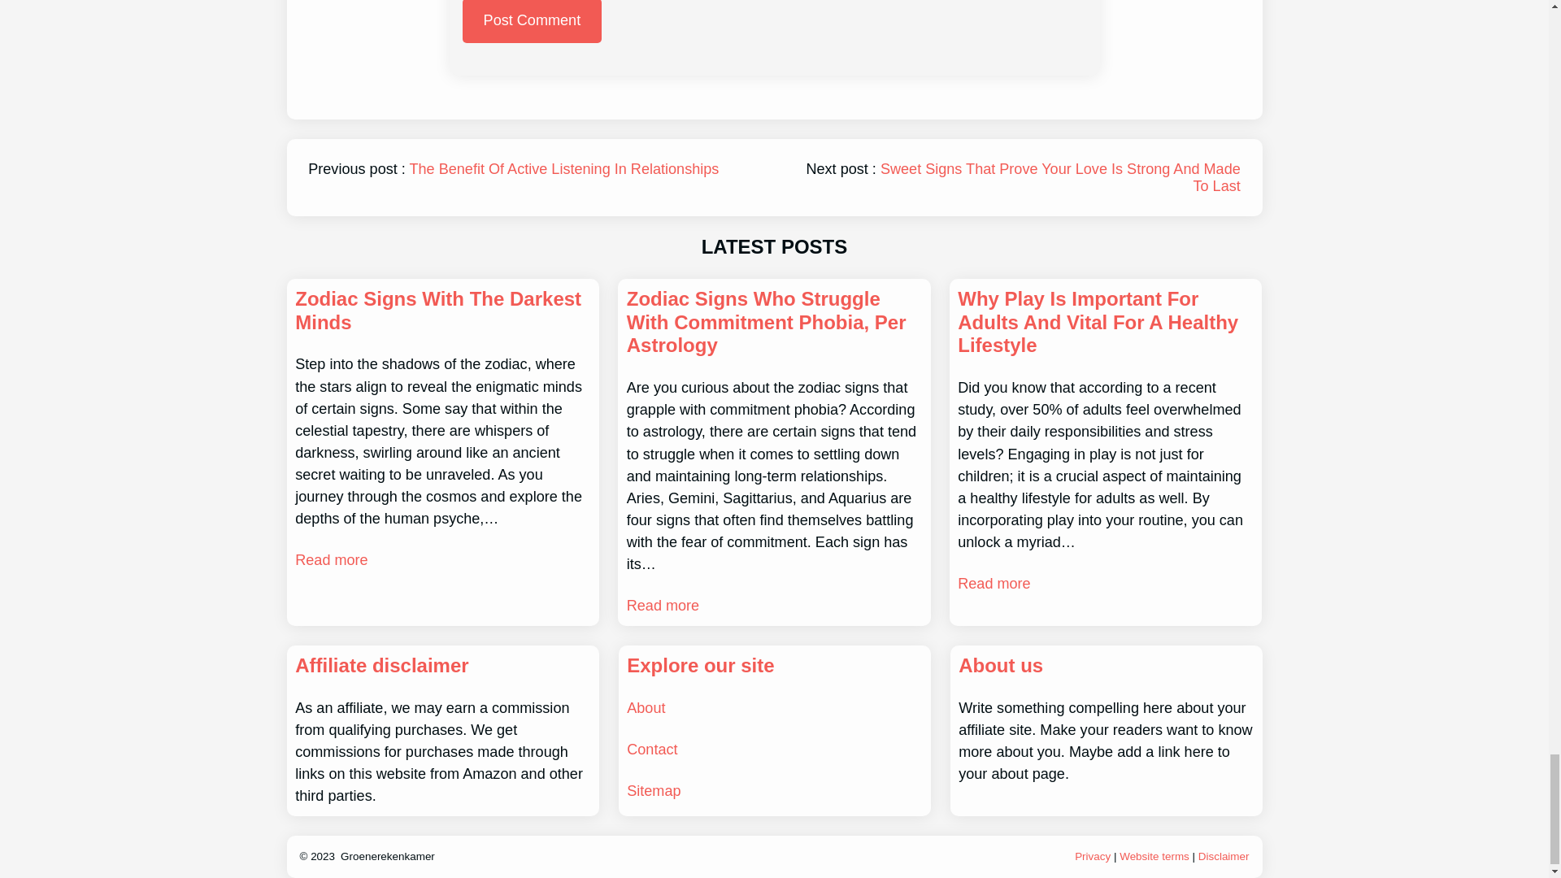  Describe the element at coordinates (994, 584) in the screenshot. I see `Read more` at that location.